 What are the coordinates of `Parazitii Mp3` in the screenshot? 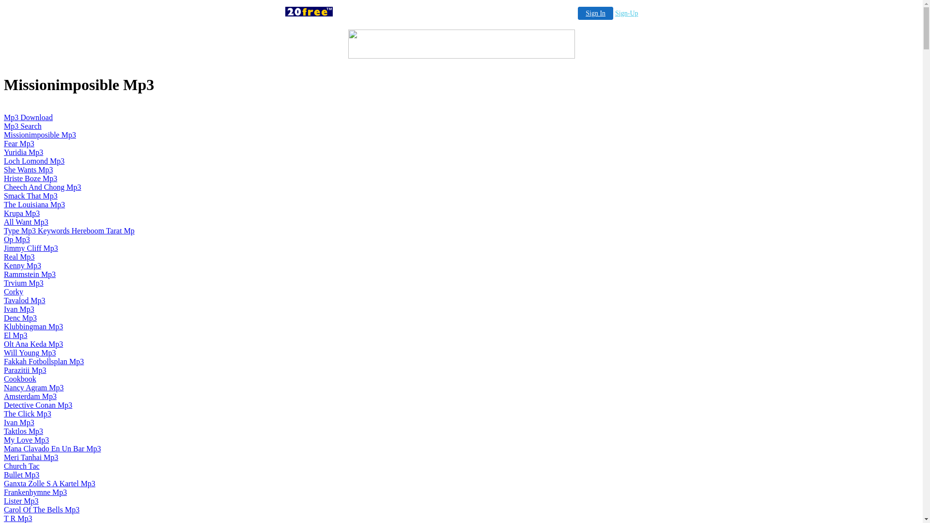 It's located at (25, 370).